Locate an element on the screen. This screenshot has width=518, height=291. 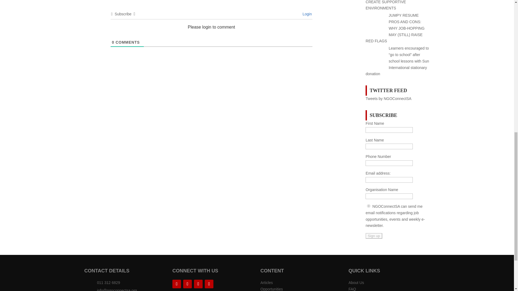
Follow on LinkedIn is located at coordinates (176, 284).